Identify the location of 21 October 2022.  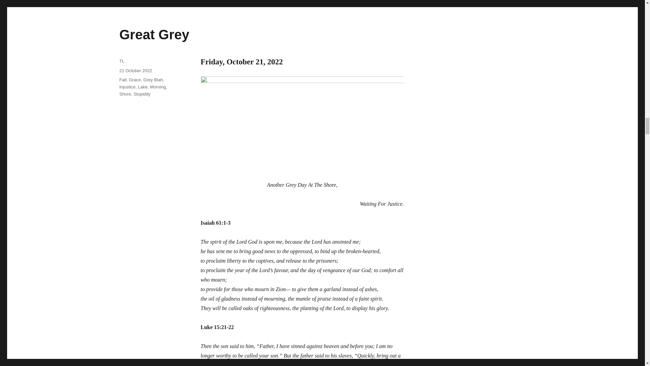
(135, 70).